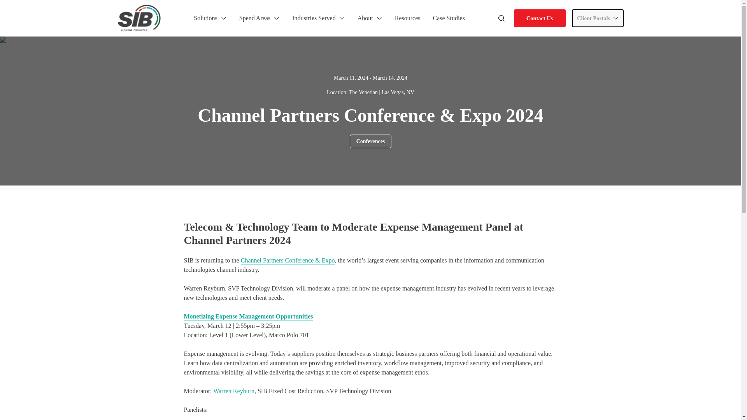 This screenshot has width=747, height=420. I want to click on Industries Served, so click(318, 18).